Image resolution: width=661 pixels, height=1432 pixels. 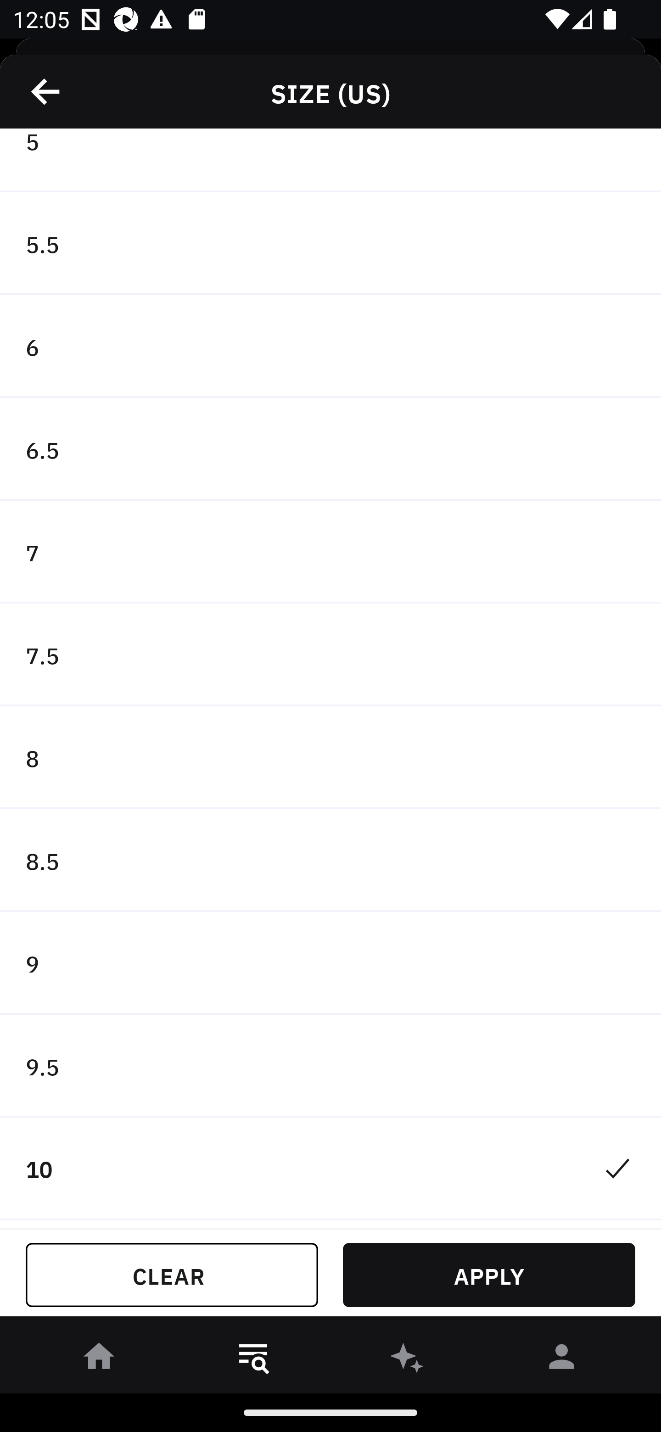 What do you see at coordinates (253, 1359) in the screenshot?
I see `󱎸` at bounding box center [253, 1359].